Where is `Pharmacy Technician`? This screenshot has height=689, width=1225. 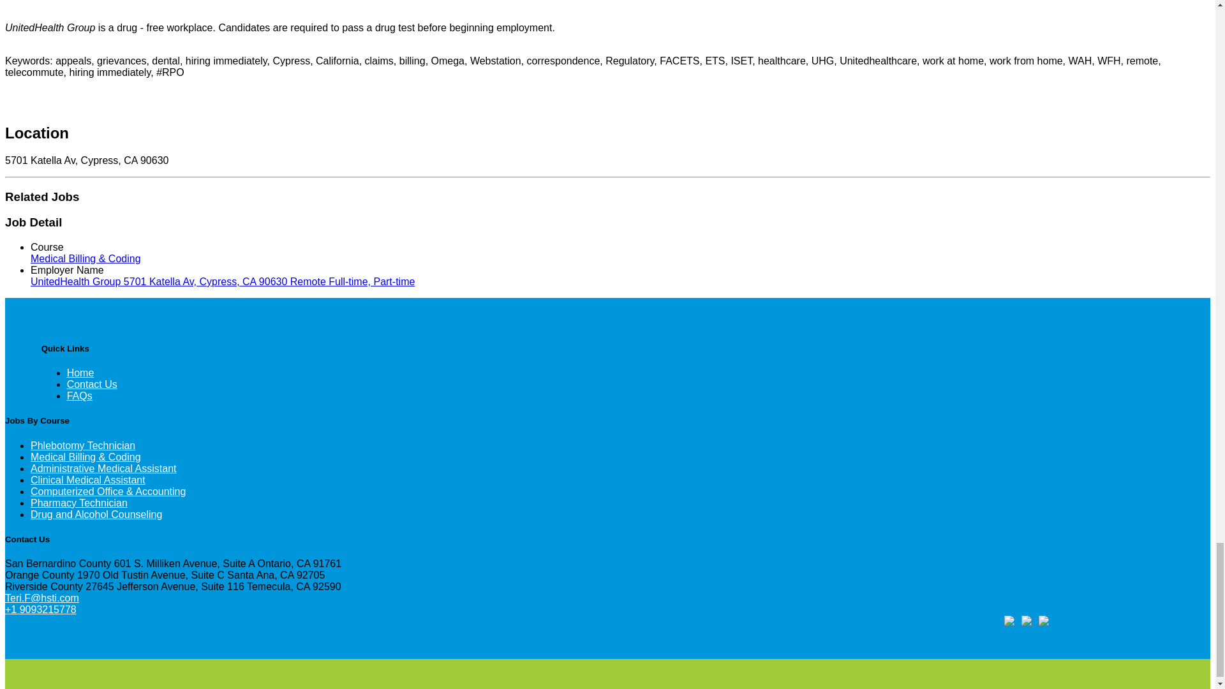
Pharmacy Technician is located at coordinates (79, 503).